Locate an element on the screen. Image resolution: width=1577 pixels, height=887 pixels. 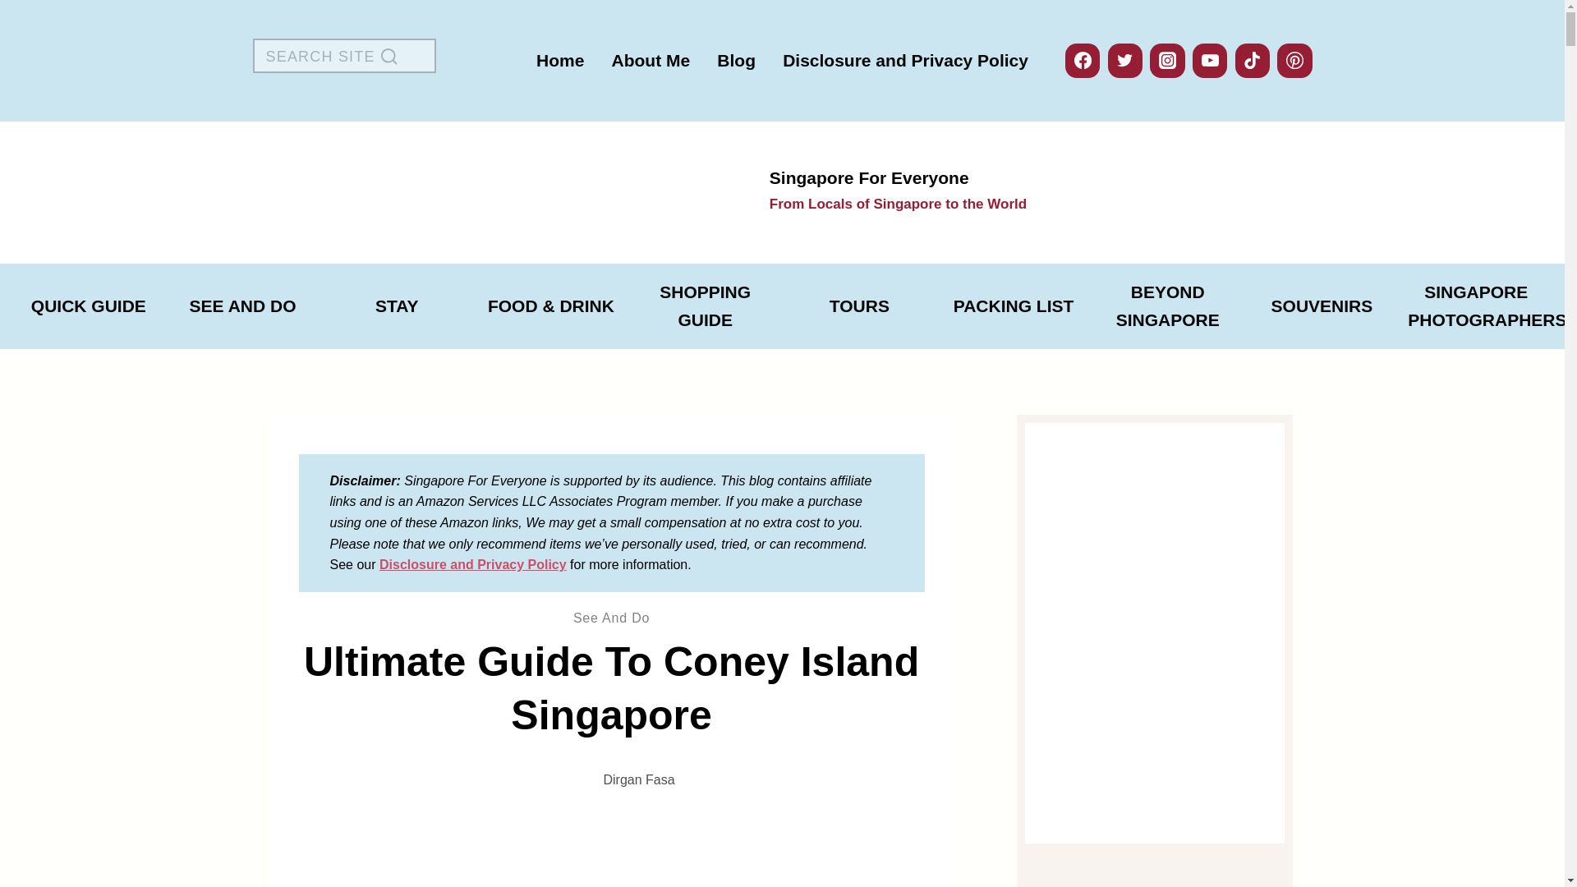
SOUVENIRS is located at coordinates (88, 306).